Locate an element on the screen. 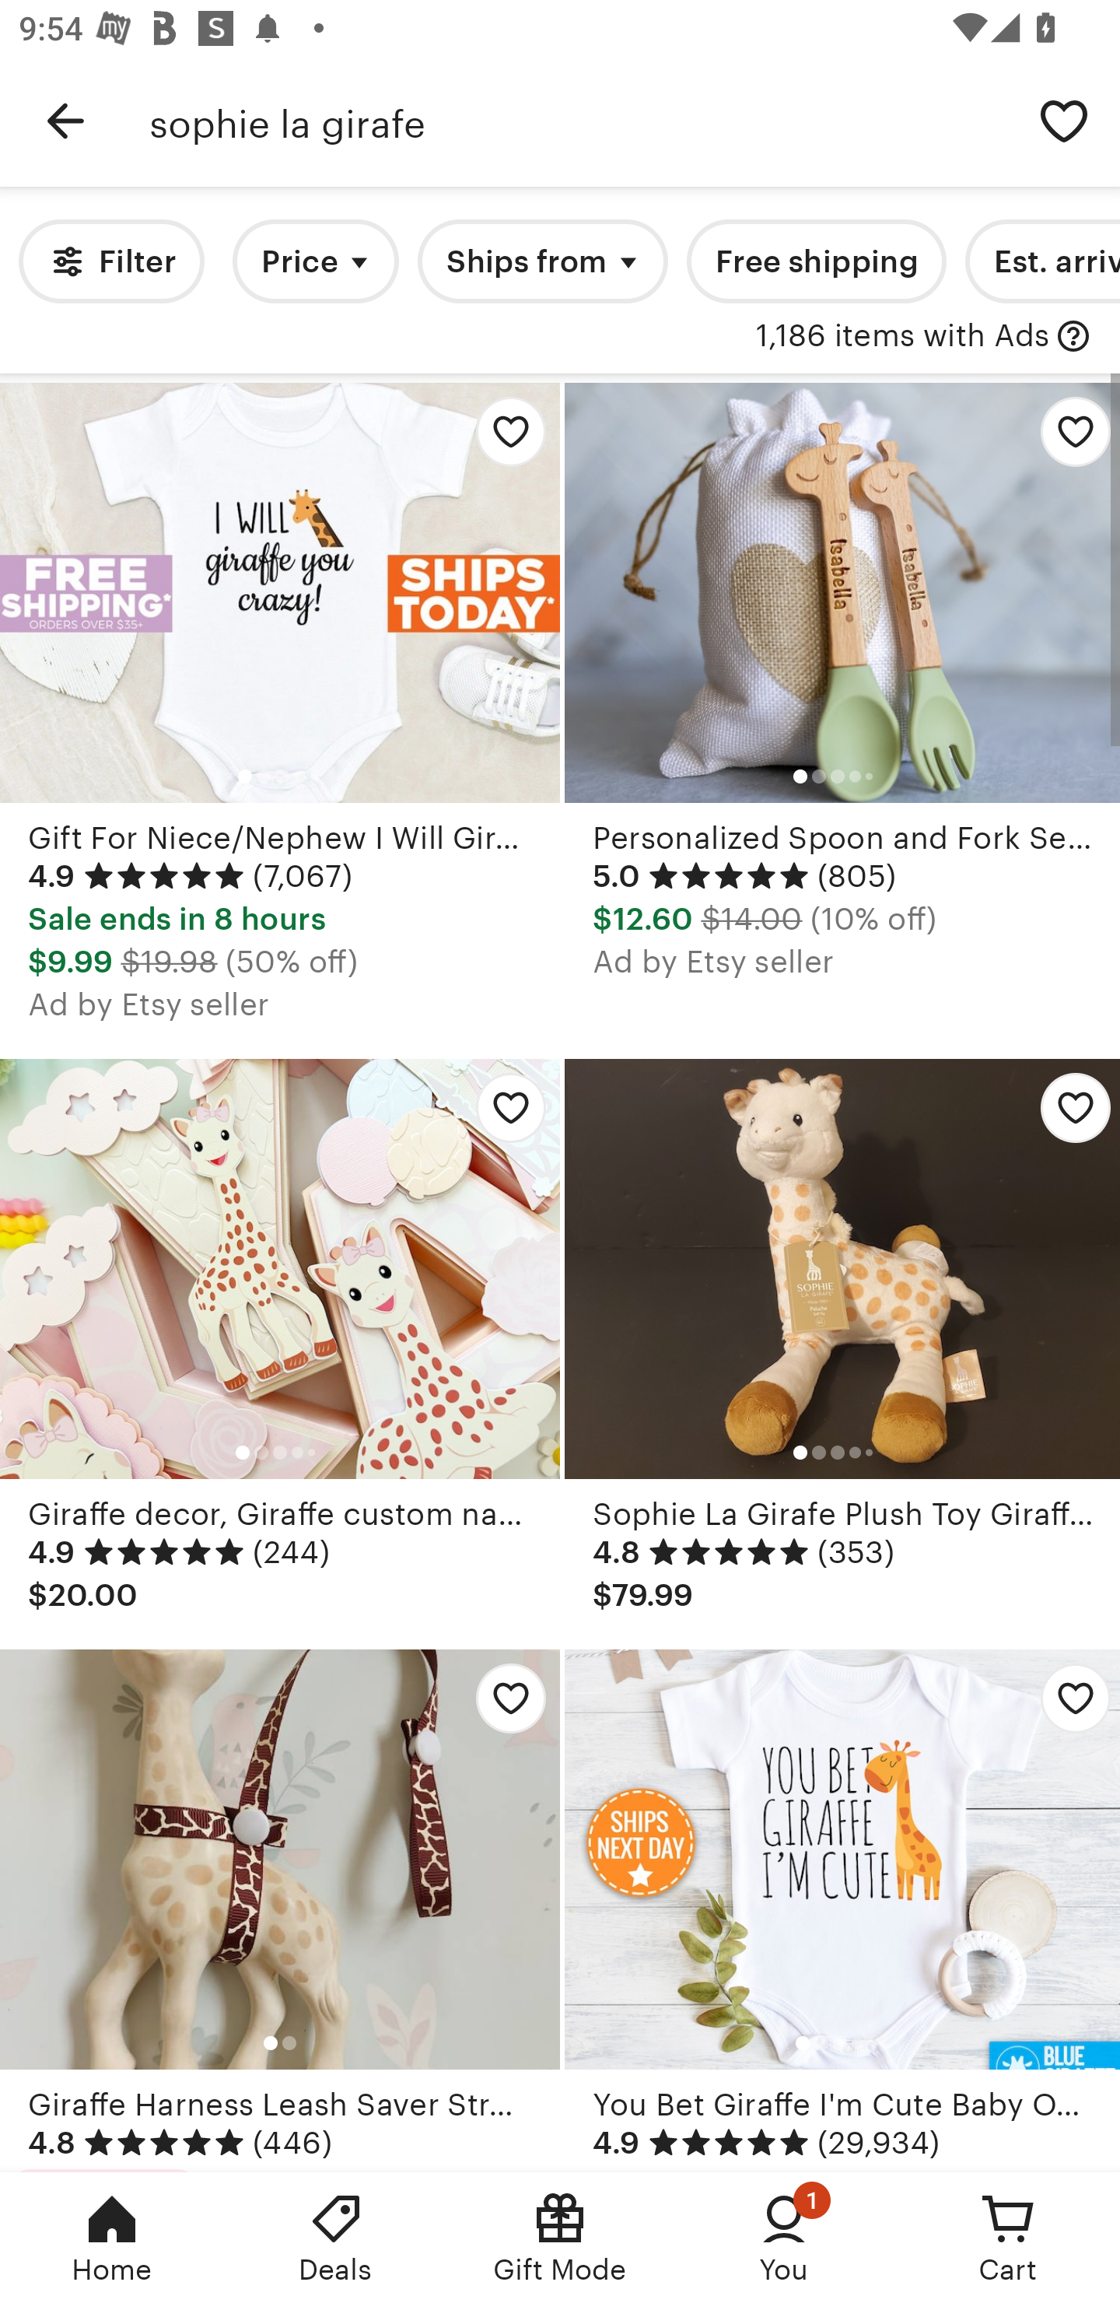 Image resolution: width=1120 pixels, height=2303 pixels. Ships from is located at coordinates (543, 261).